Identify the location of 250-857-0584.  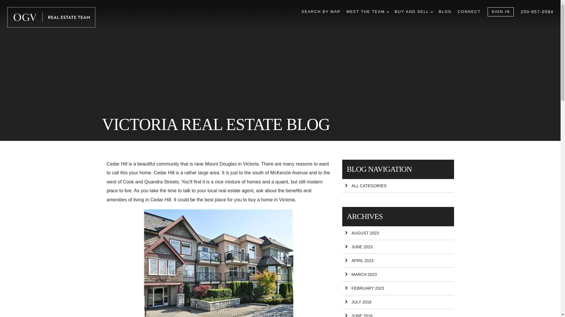
(537, 12).